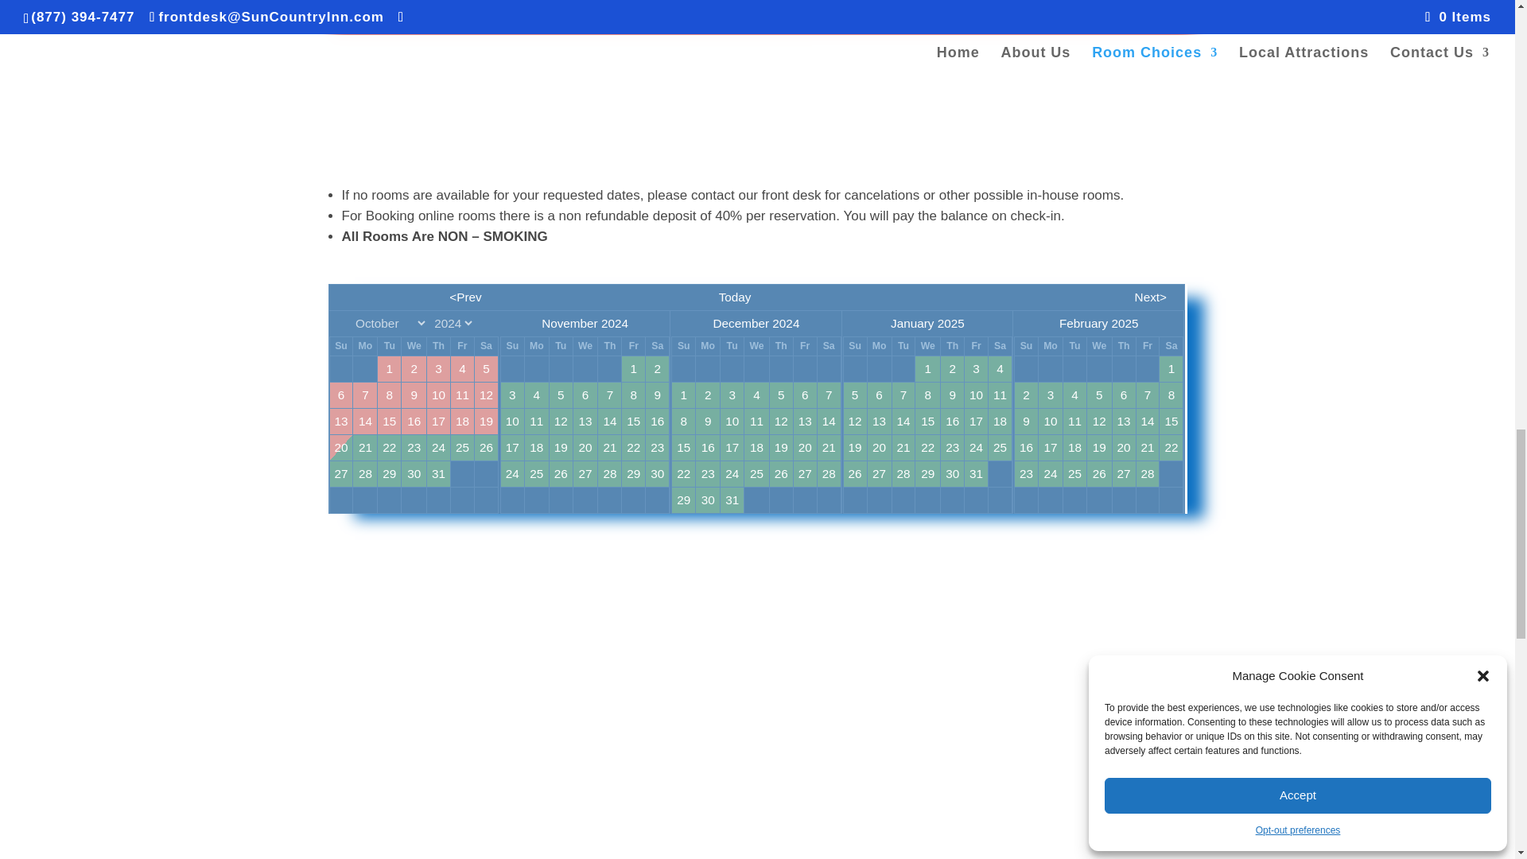 Image resolution: width=1527 pixels, height=859 pixels. Describe the element at coordinates (439, 346) in the screenshot. I see `Thursday` at that location.